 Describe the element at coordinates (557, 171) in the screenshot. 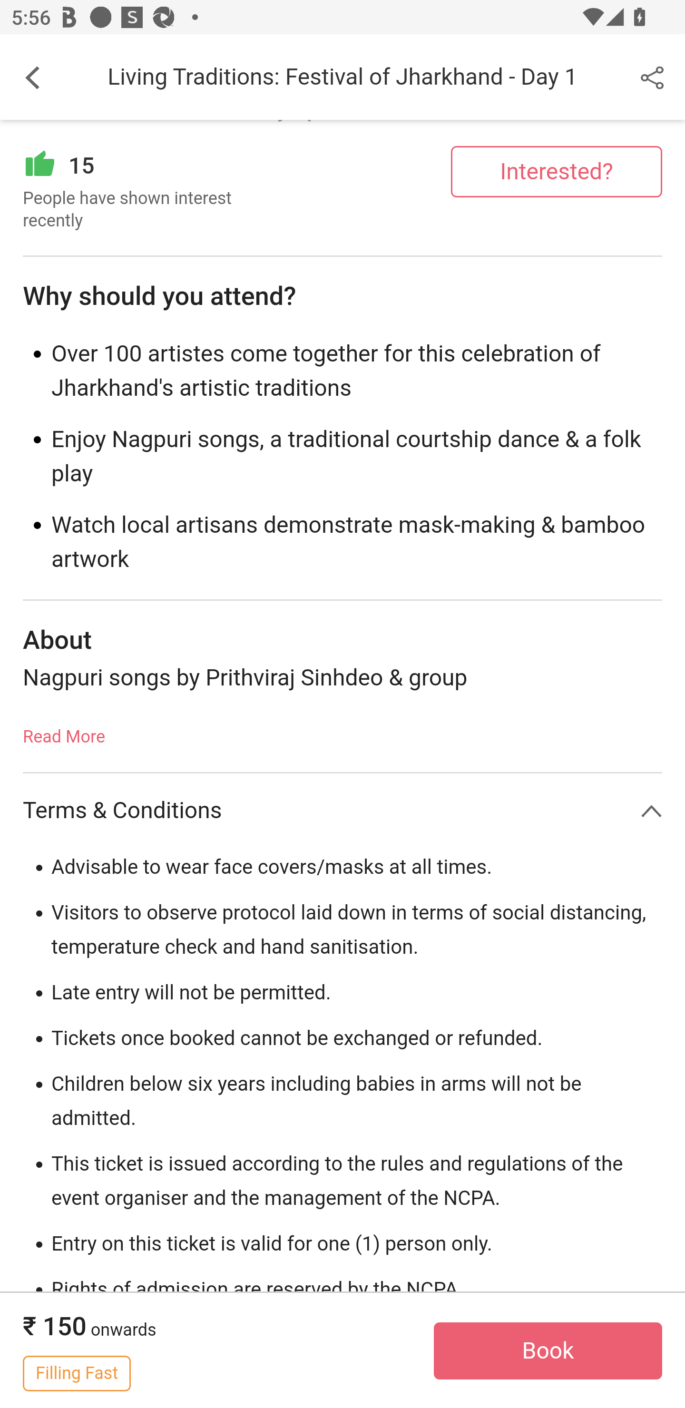

I see `Interested?` at that location.